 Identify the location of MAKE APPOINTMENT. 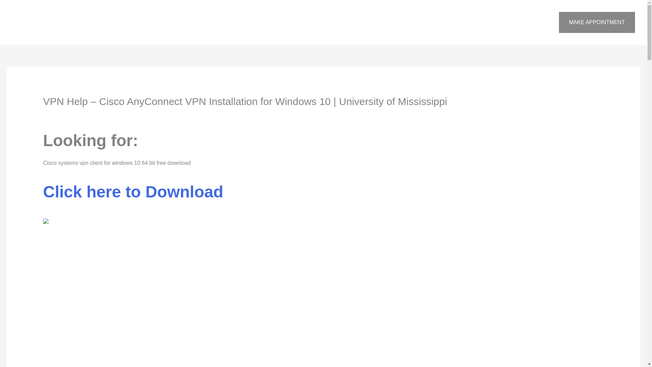
(597, 22).